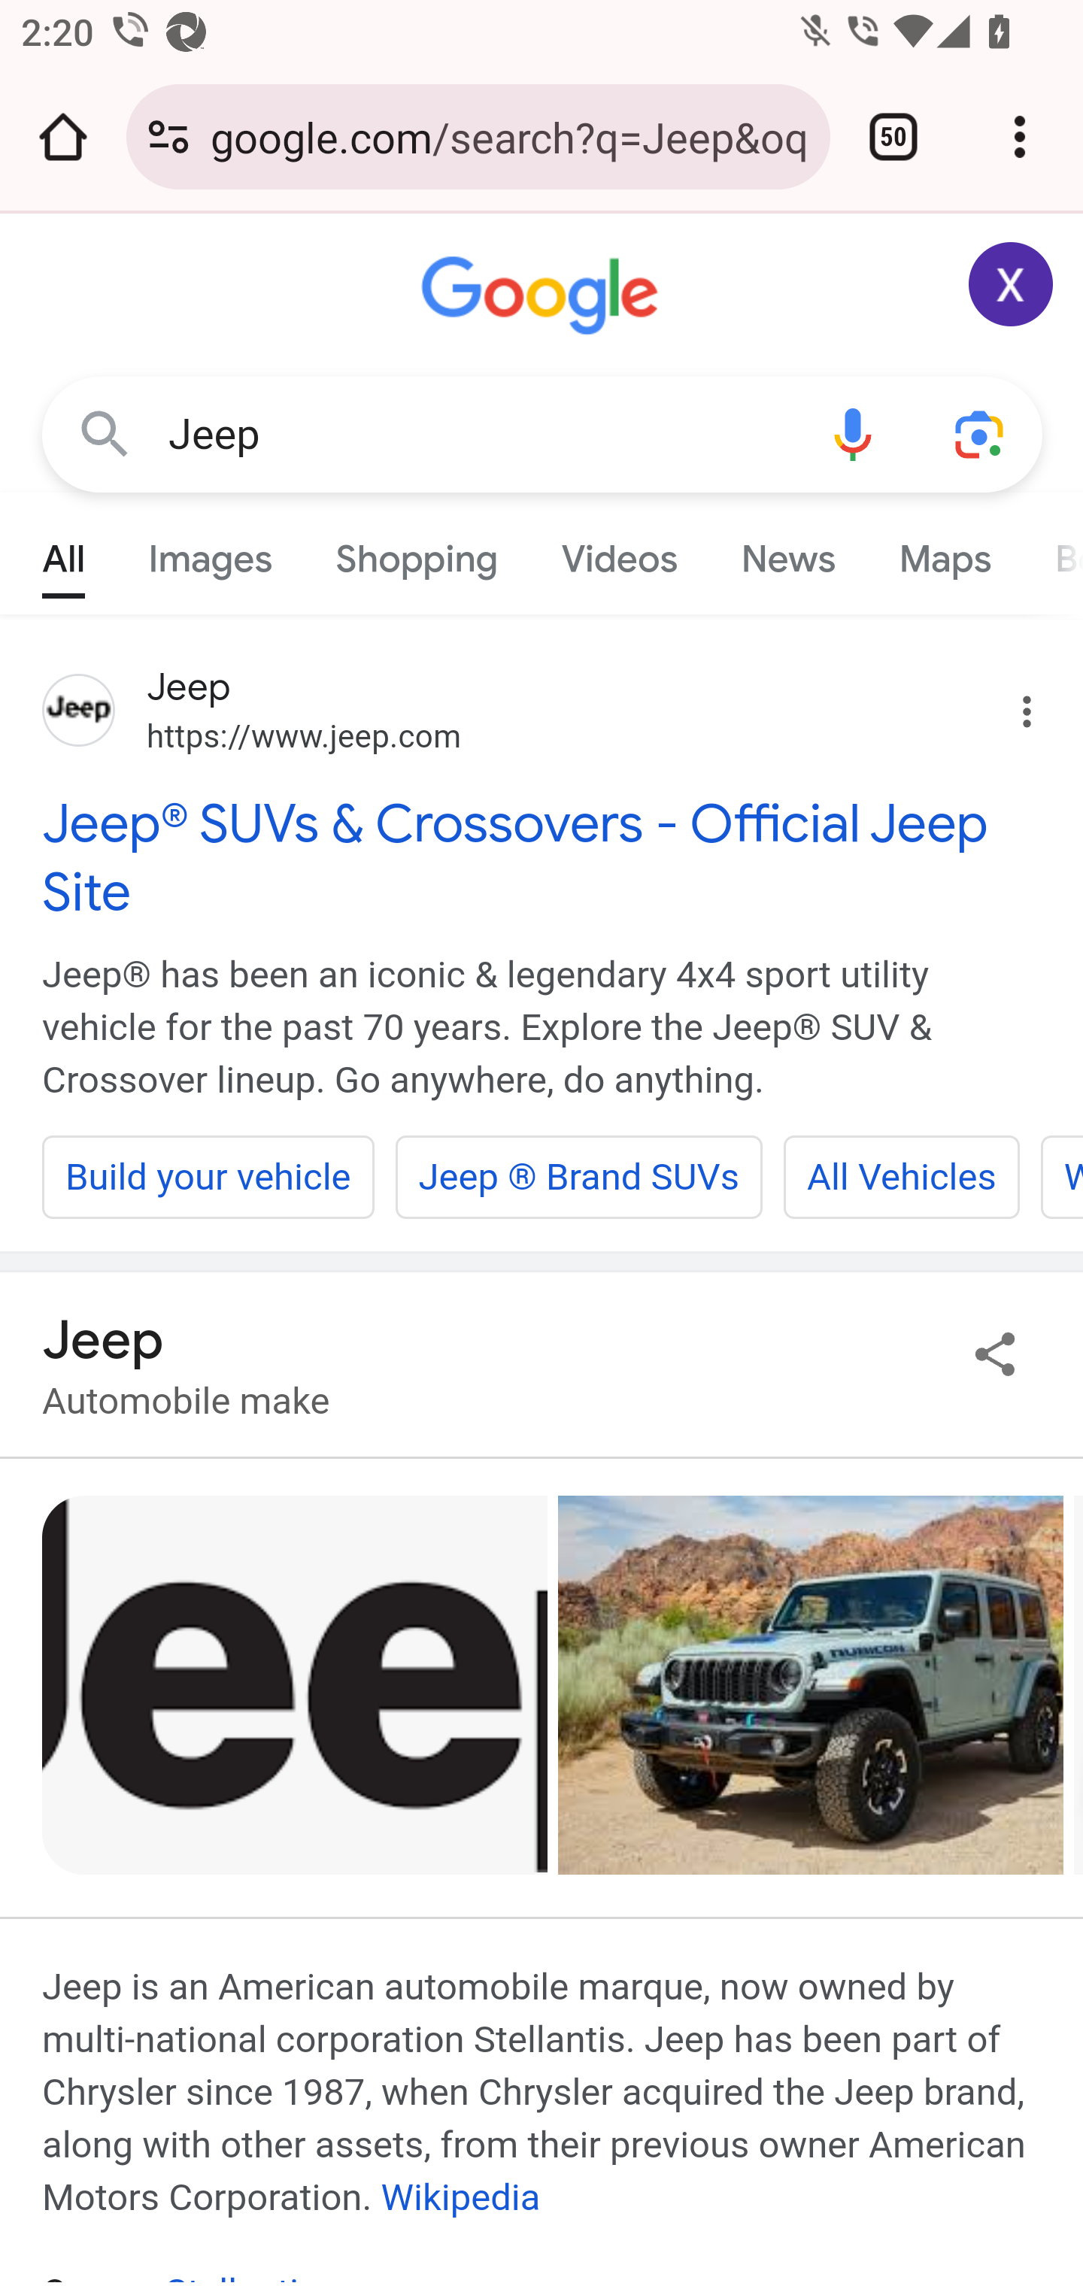 The image size is (1083, 2286). I want to click on Maps, so click(944, 552).